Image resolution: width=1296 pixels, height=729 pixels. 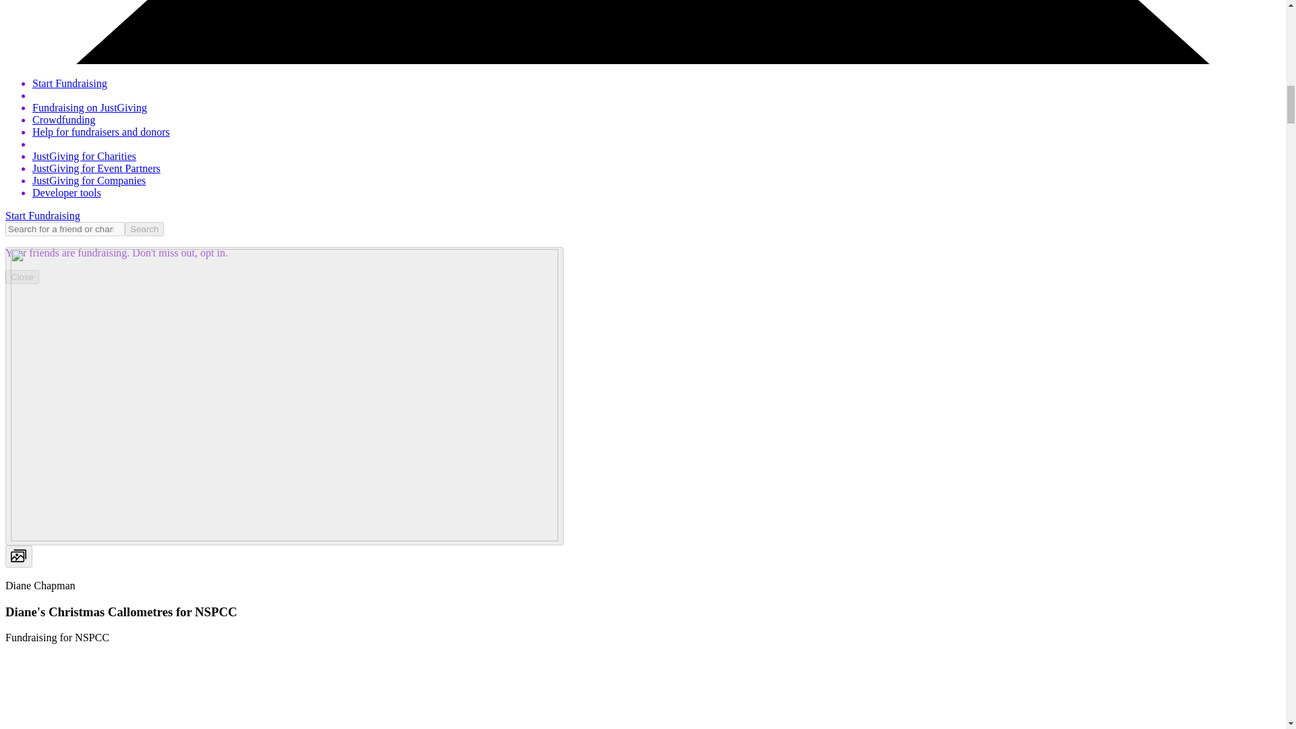 I want to click on Developer tools, so click(x=66, y=192).